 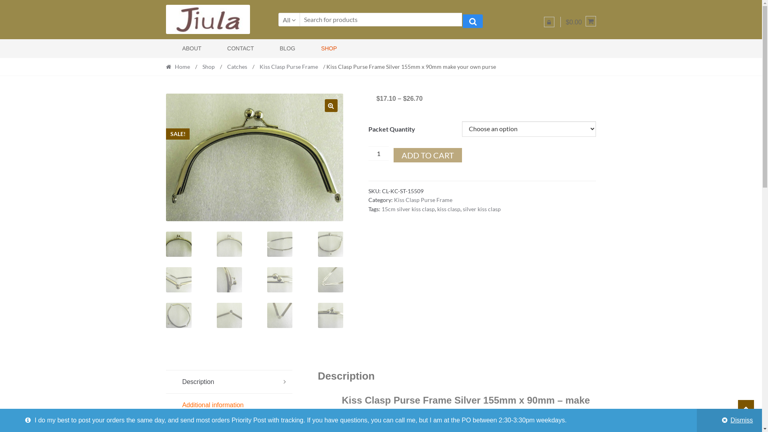 What do you see at coordinates (289, 66) in the screenshot?
I see `Kiss Clasp Purse Frame` at bounding box center [289, 66].